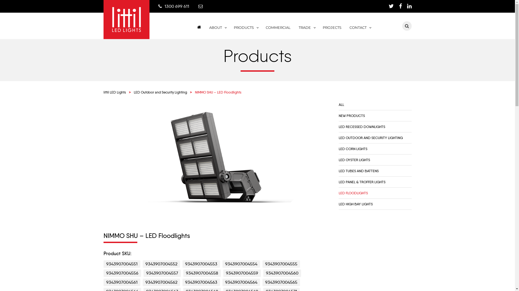 The image size is (519, 291). Describe the element at coordinates (358, 171) in the screenshot. I see `LED TUBES AND BATTENS` at that location.